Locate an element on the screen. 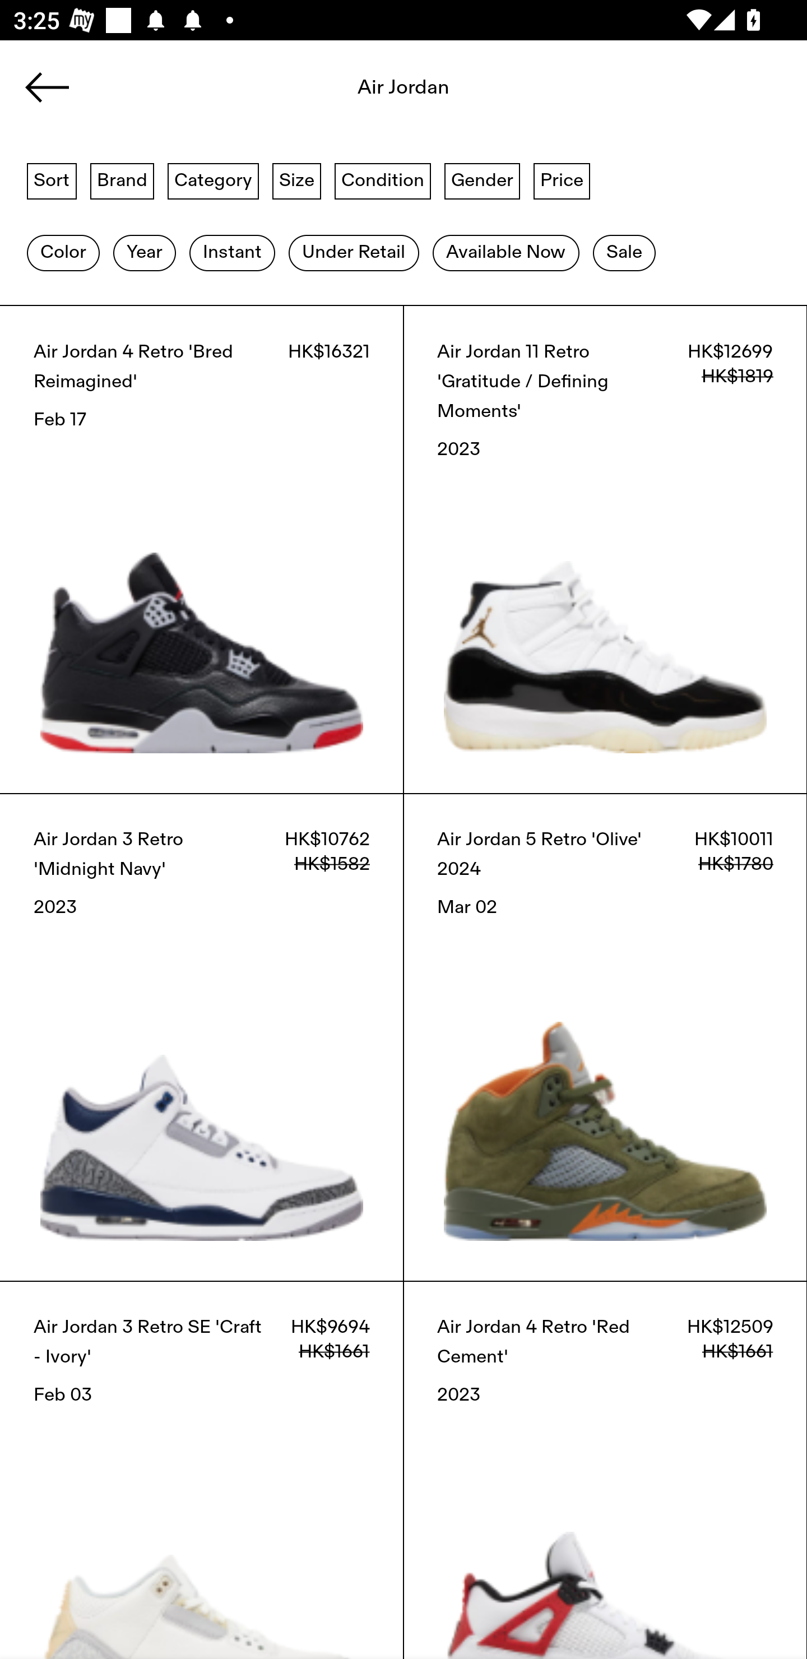  Available Now is located at coordinates (505, 253).